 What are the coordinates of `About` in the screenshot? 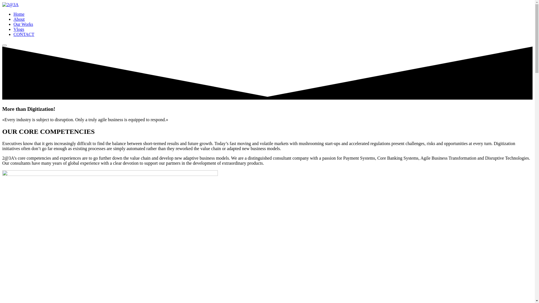 It's located at (19, 19).